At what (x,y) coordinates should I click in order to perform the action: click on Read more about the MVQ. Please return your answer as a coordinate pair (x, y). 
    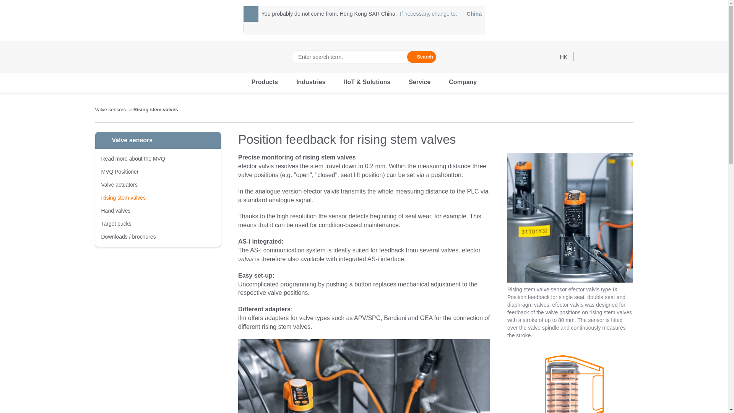
    Looking at the image, I should click on (133, 159).